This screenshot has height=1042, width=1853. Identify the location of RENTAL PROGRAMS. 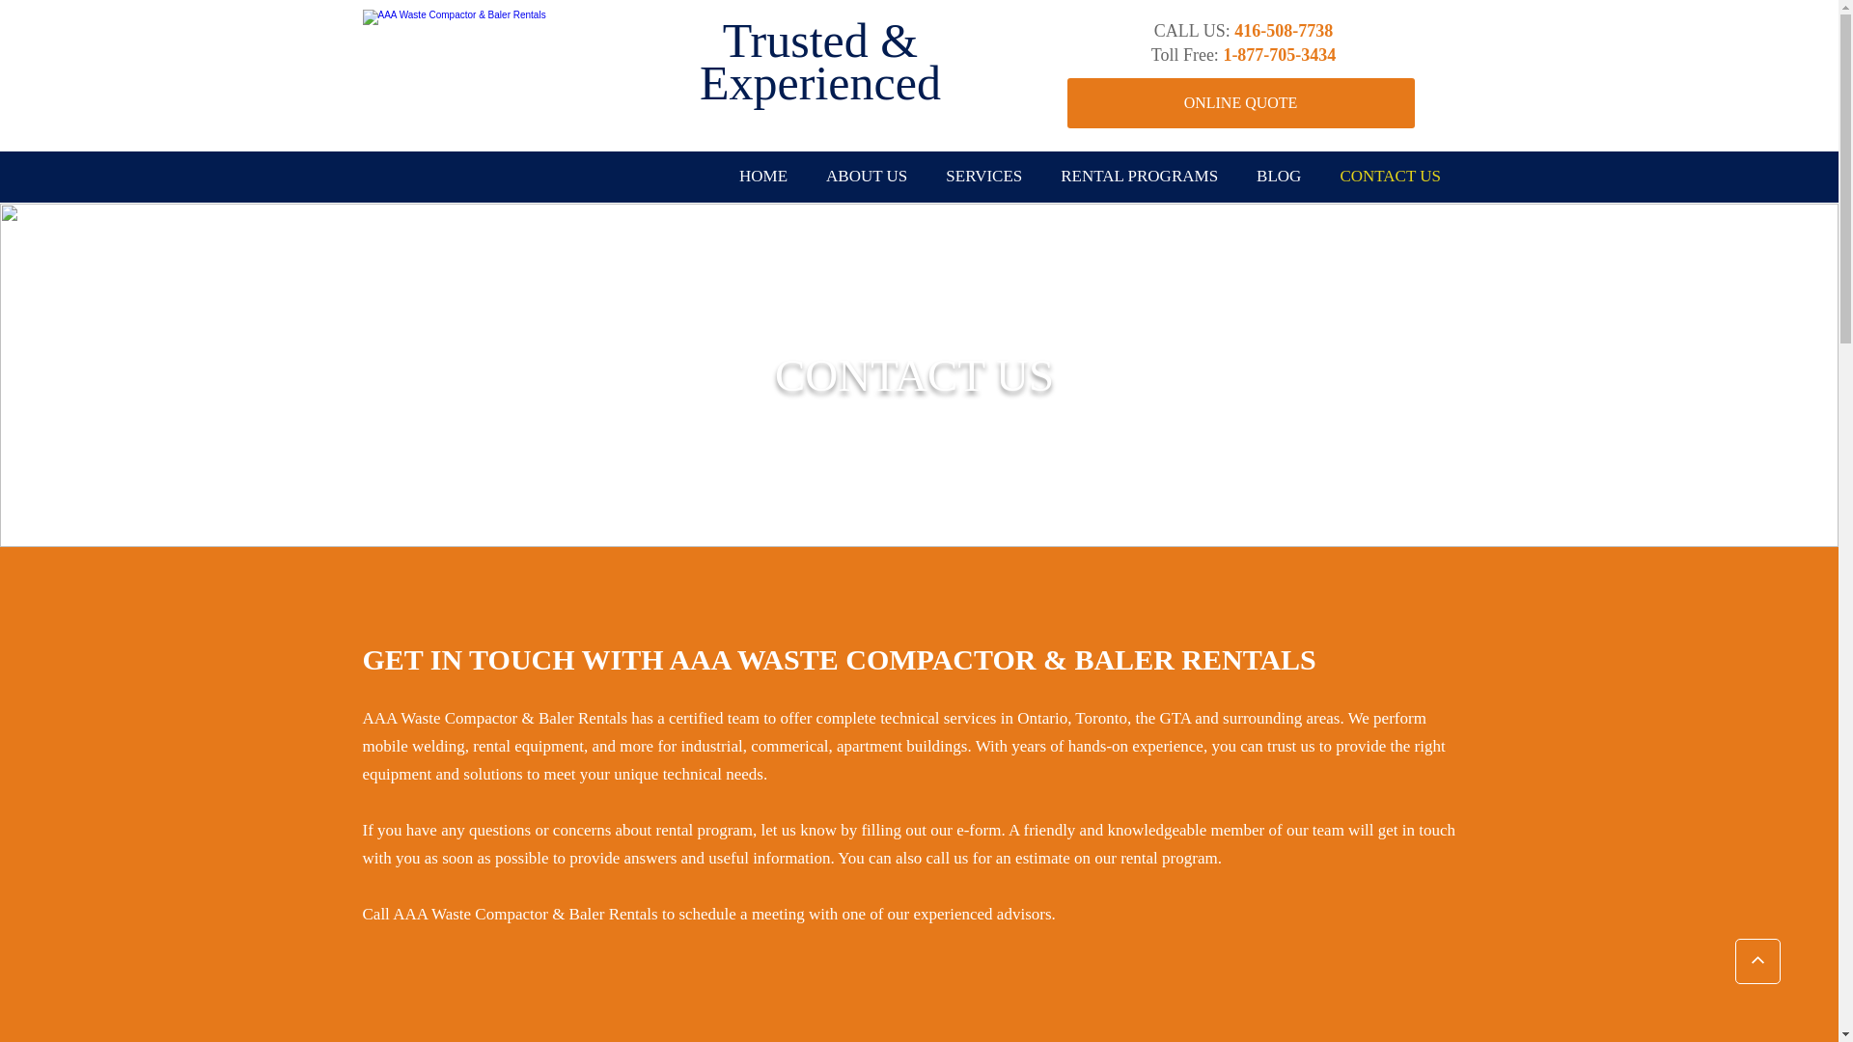
(1139, 178).